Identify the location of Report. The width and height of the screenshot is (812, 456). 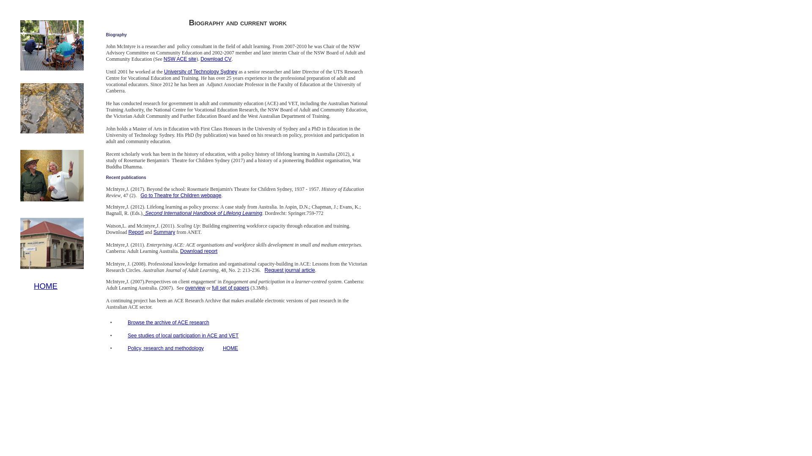
(136, 232).